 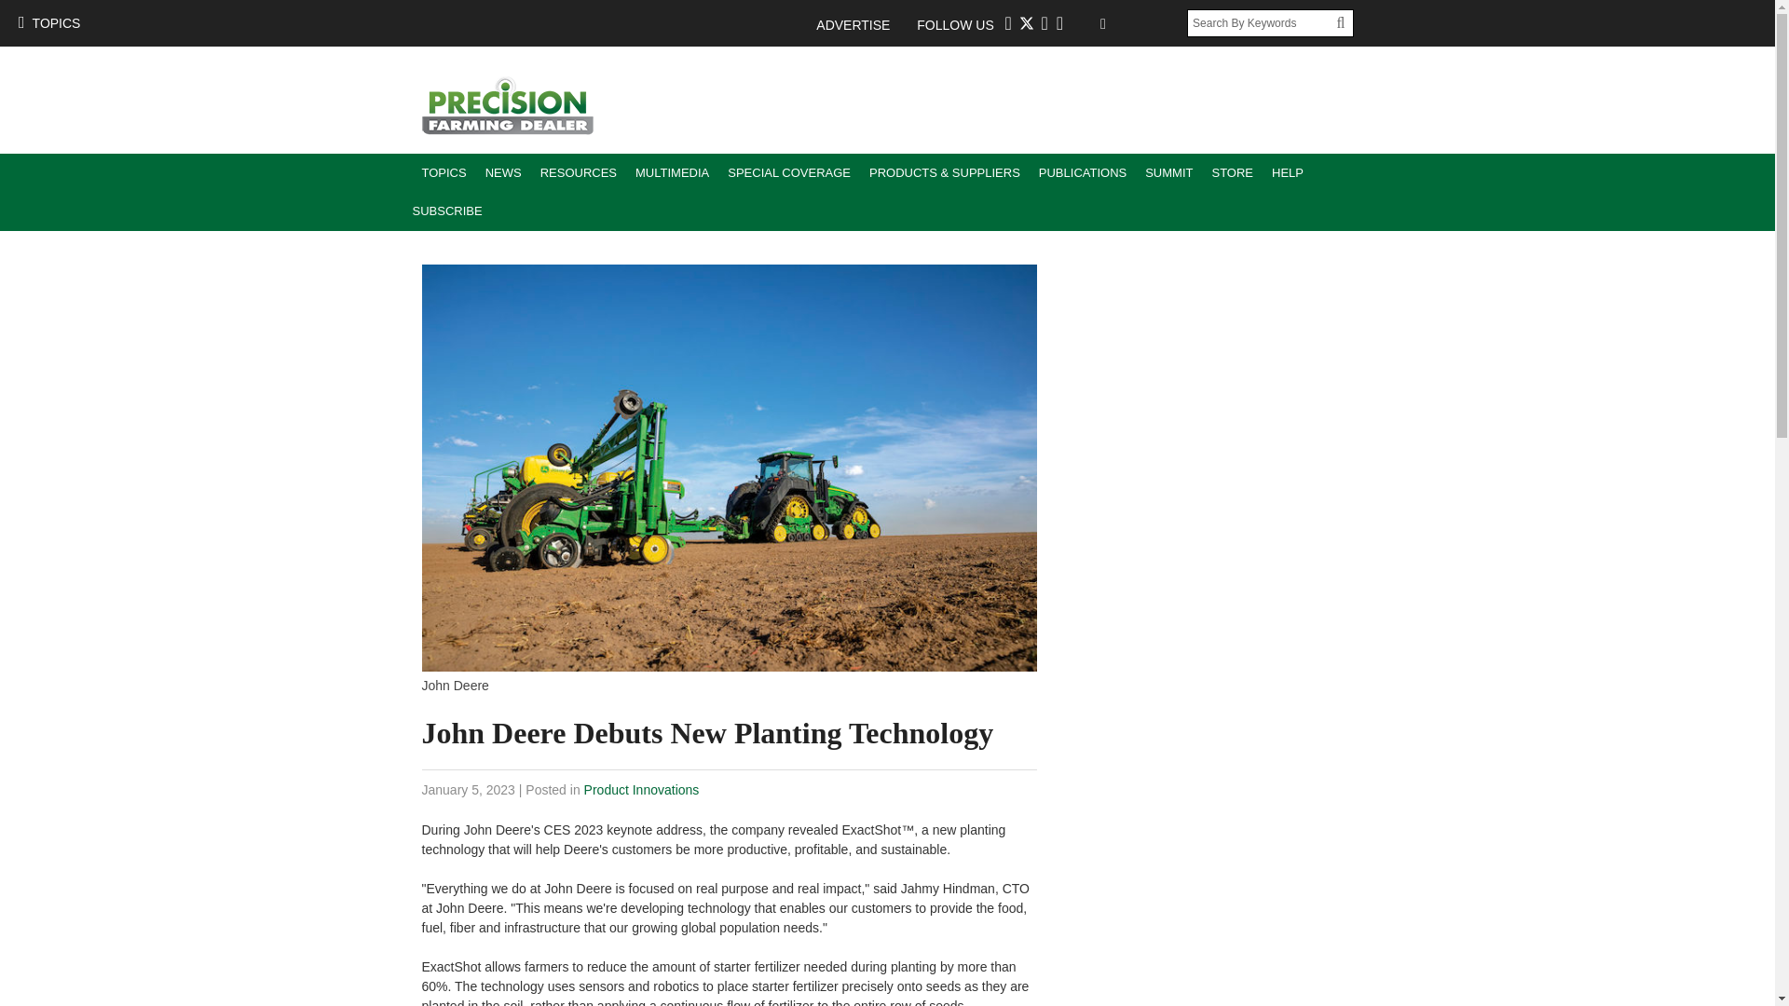 I want to click on NEWS, so click(x=503, y=173).